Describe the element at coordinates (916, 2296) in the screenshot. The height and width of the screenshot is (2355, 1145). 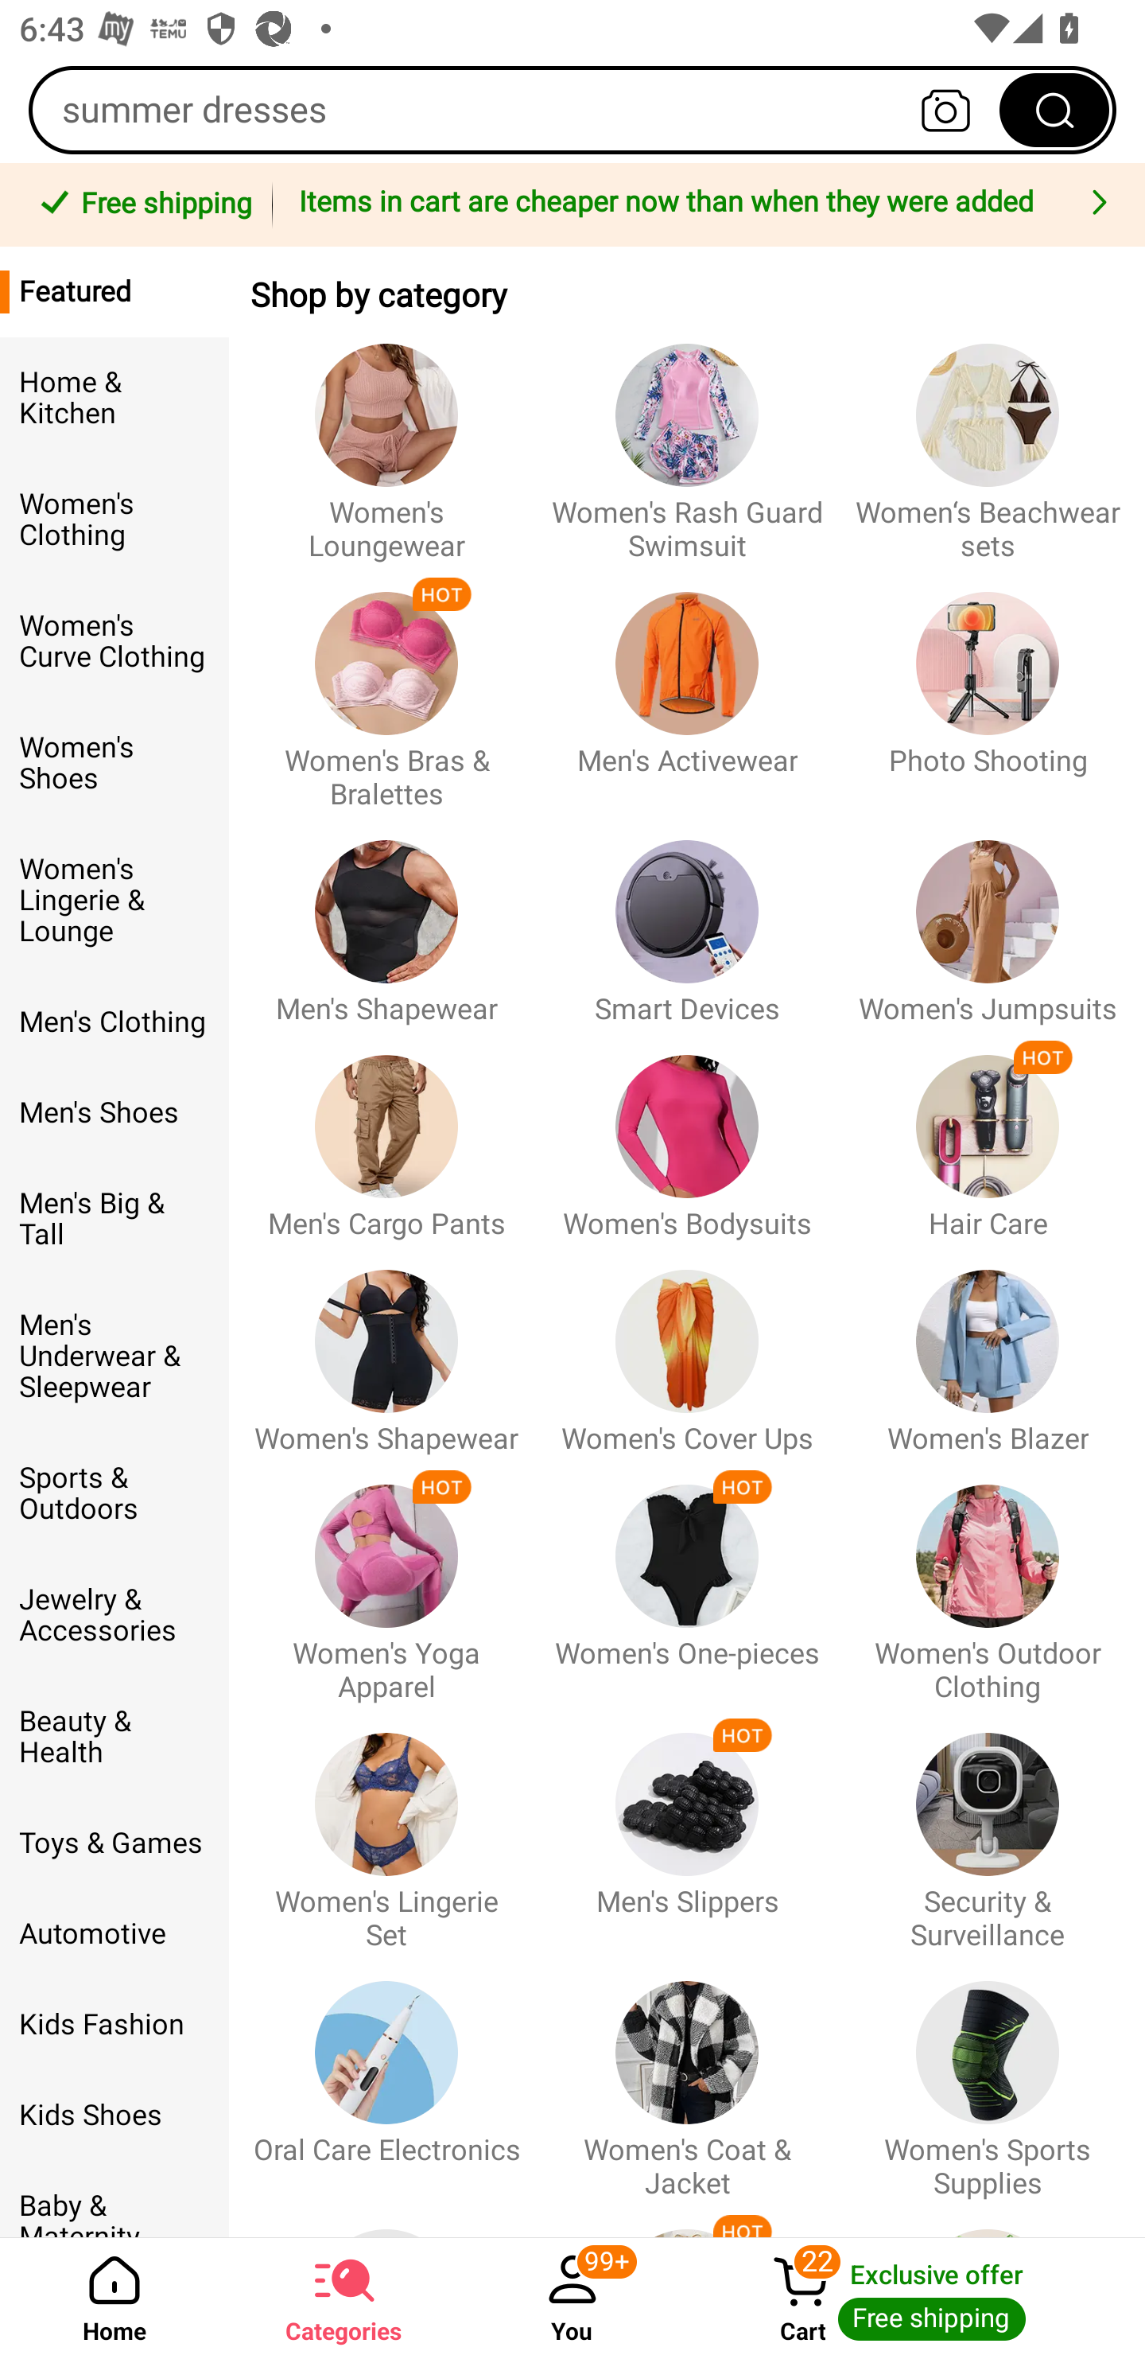
I see `Cart 22 Cart Exclusive offer` at that location.